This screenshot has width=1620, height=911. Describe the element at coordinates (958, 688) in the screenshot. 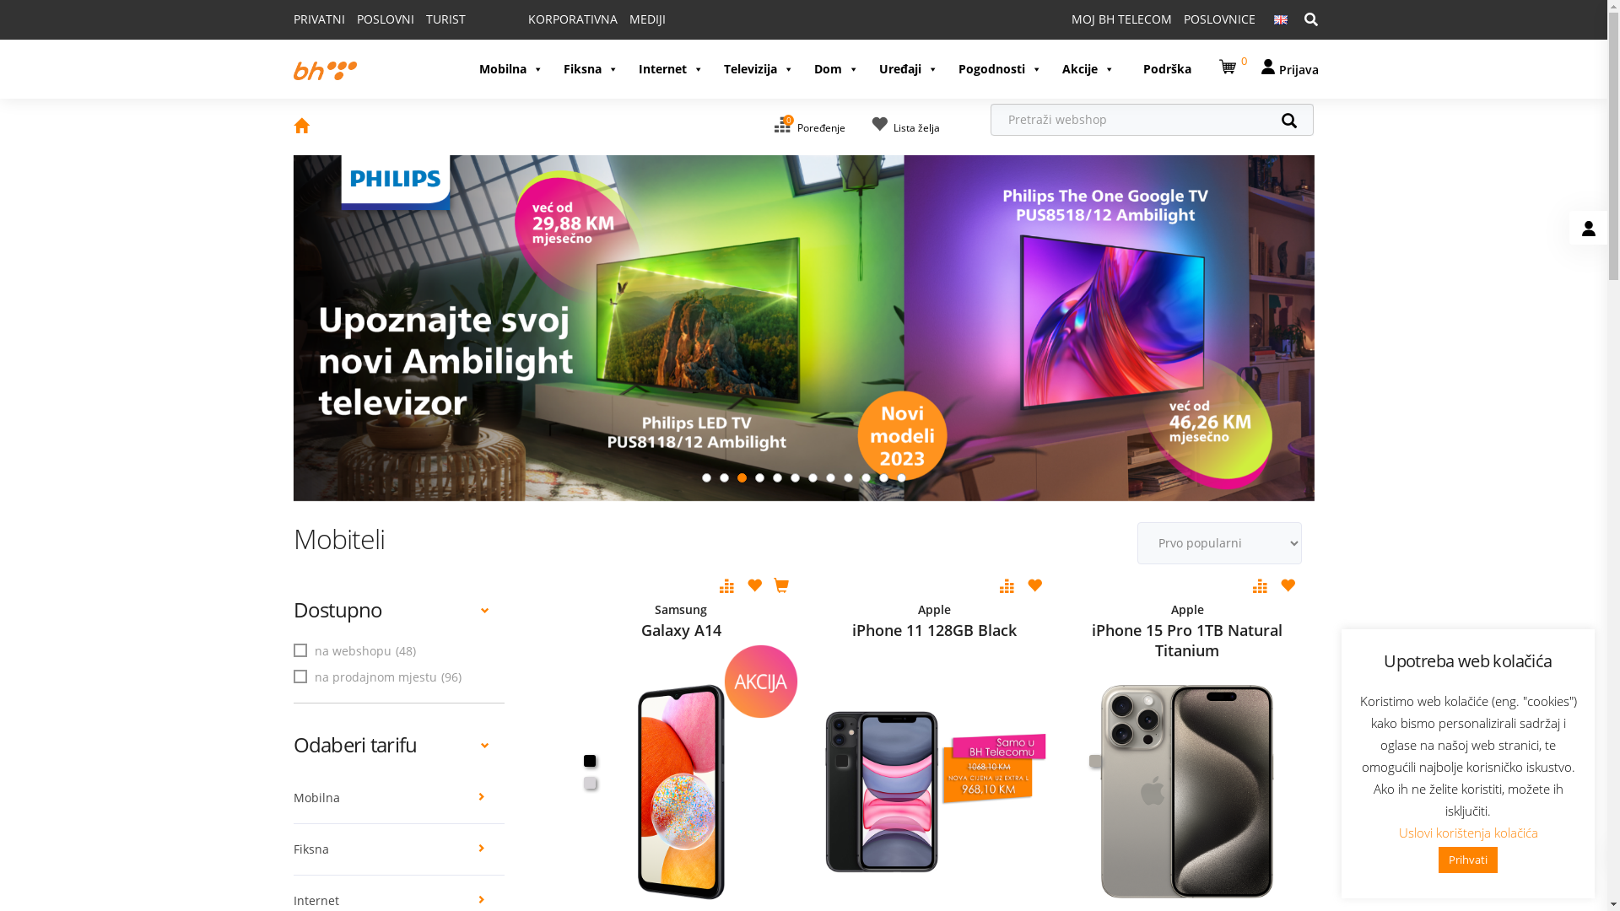

I see `Moja Web TV` at that location.